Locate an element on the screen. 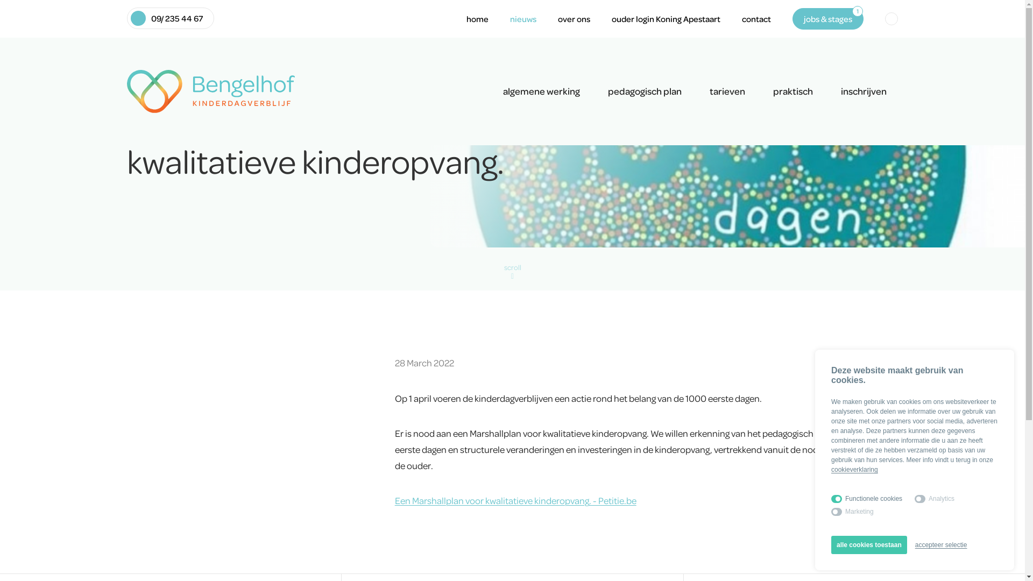 This screenshot has width=1033, height=581. algemene werking is located at coordinates (541, 91).